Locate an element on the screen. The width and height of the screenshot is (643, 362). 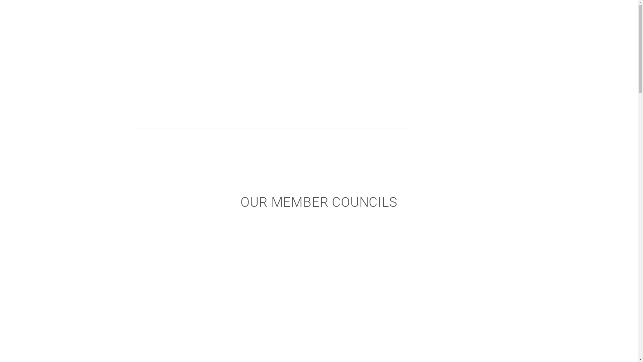
ADVOCACY is located at coordinates (447, 50).